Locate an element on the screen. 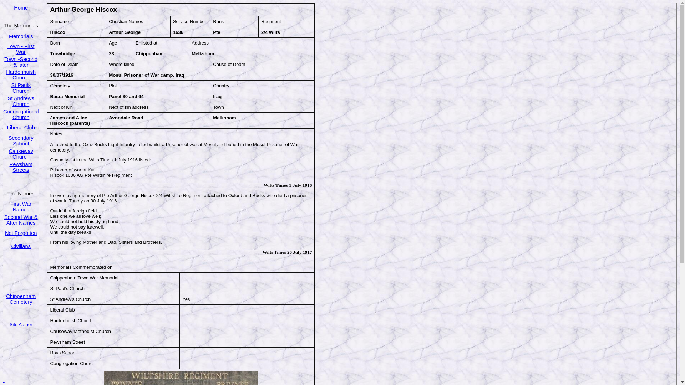 Image resolution: width=685 pixels, height=385 pixels. Hardenhuish Church is located at coordinates (21, 75).